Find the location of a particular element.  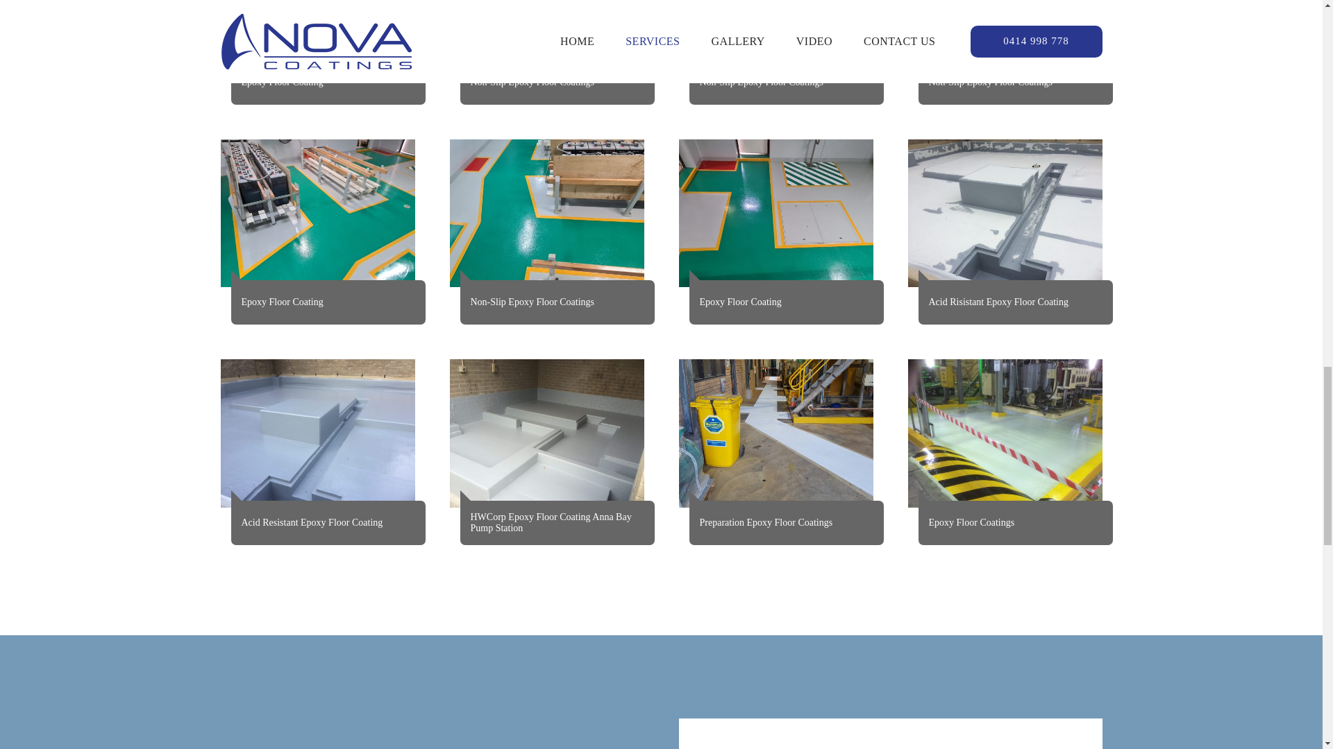

Epoxy Floor Coating is located at coordinates (776, 213).